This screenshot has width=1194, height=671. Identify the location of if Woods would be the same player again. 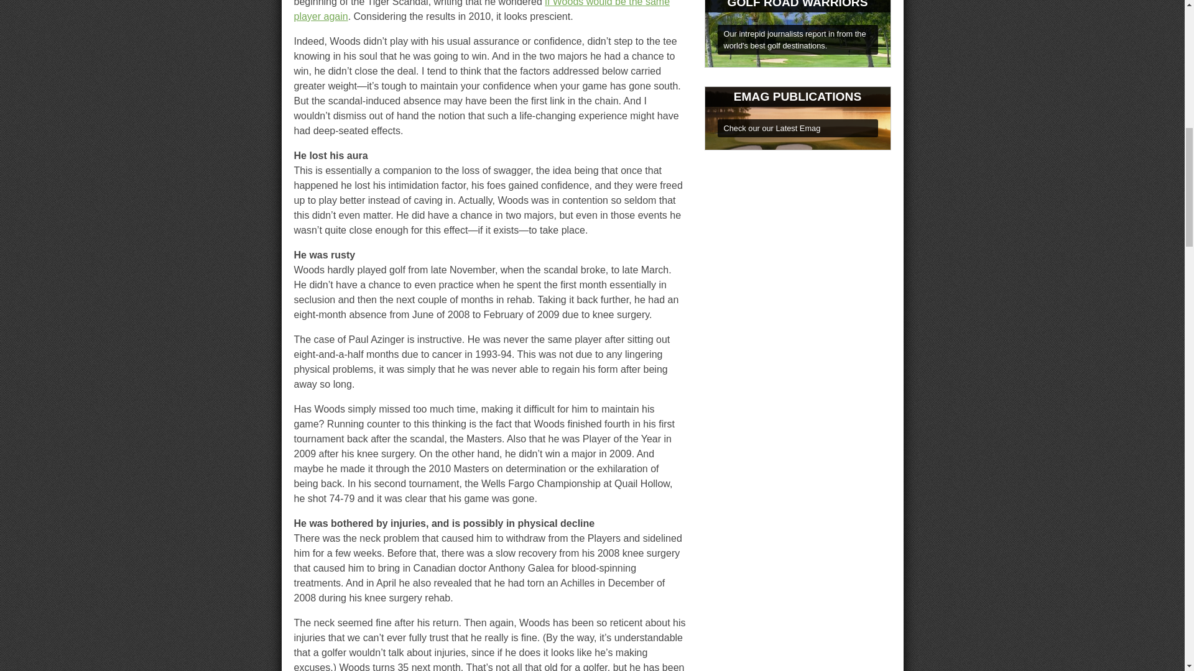
(481, 11).